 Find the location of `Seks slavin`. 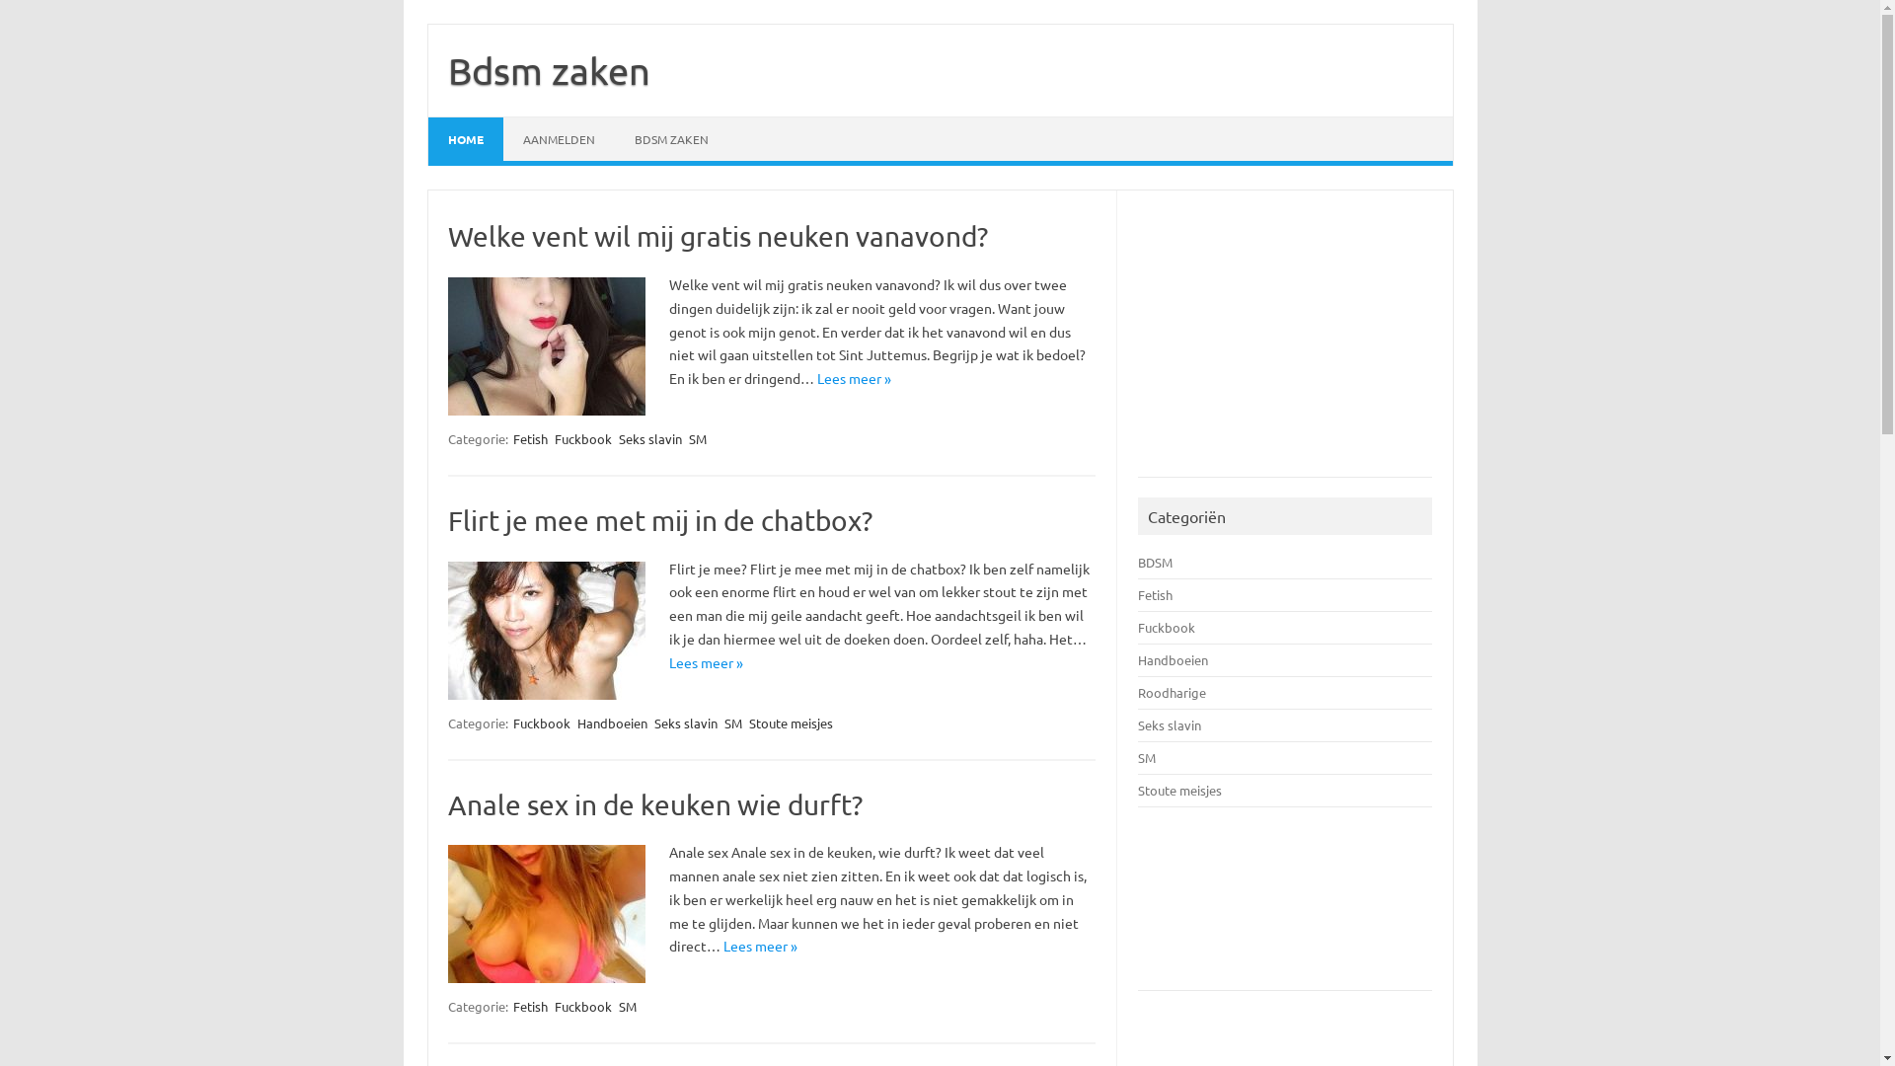

Seks slavin is located at coordinates (650, 438).